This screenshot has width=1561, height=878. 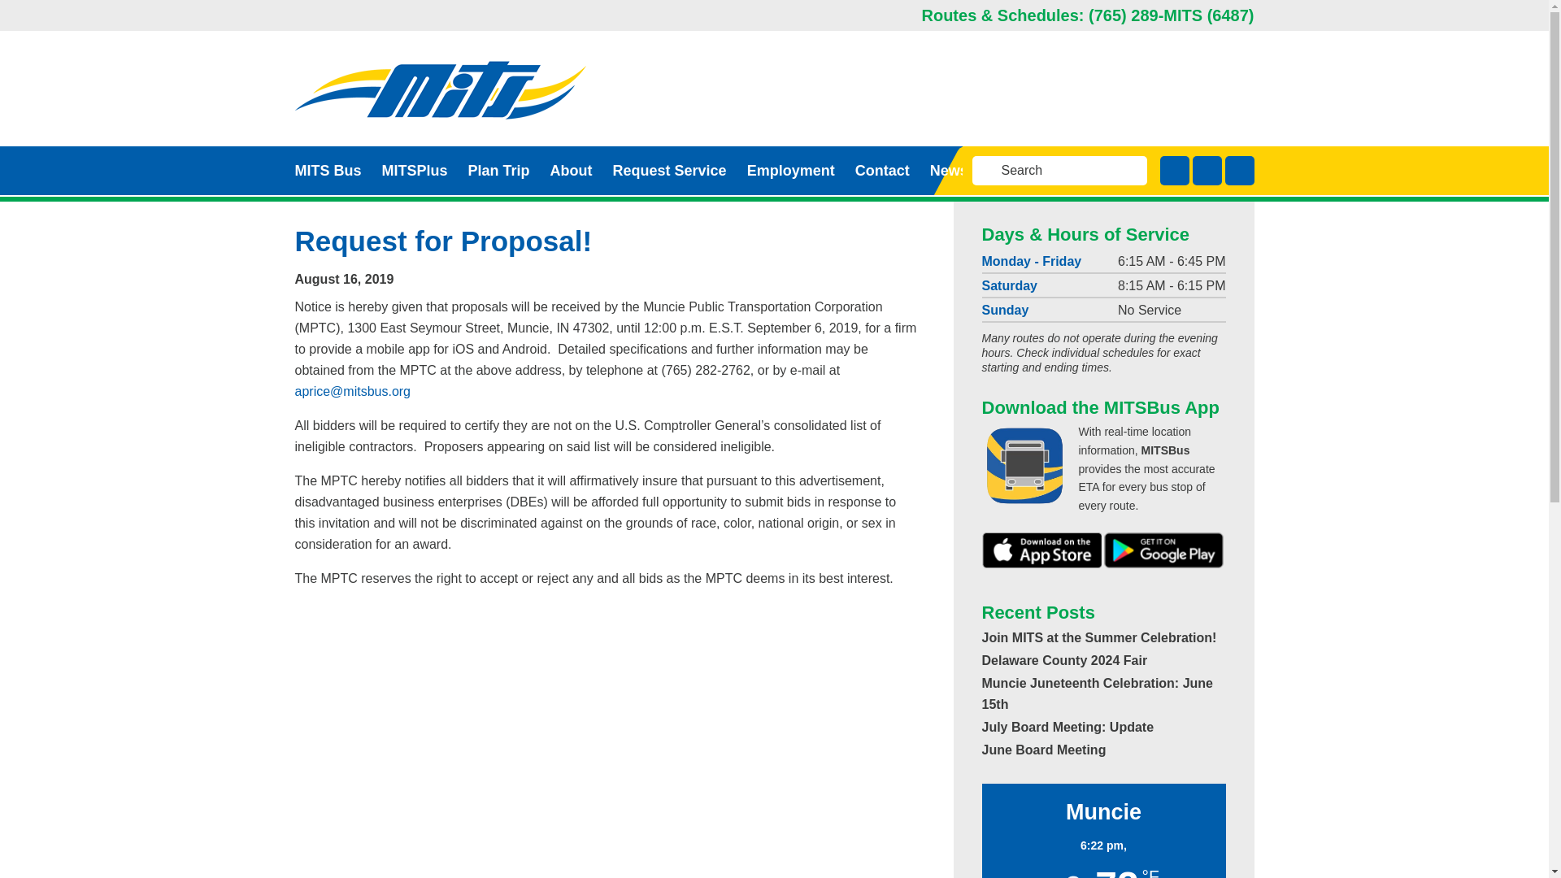 What do you see at coordinates (1174, 171) in the screenshot?
I see `Facebook` at bounding box center [1174, 171].